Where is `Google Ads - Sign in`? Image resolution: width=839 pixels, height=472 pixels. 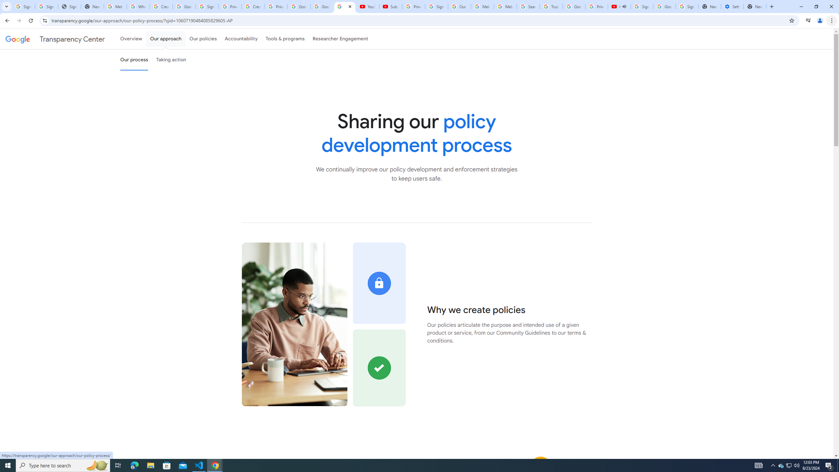 Google Ads - Sign in is located at coordinates (574, 7).